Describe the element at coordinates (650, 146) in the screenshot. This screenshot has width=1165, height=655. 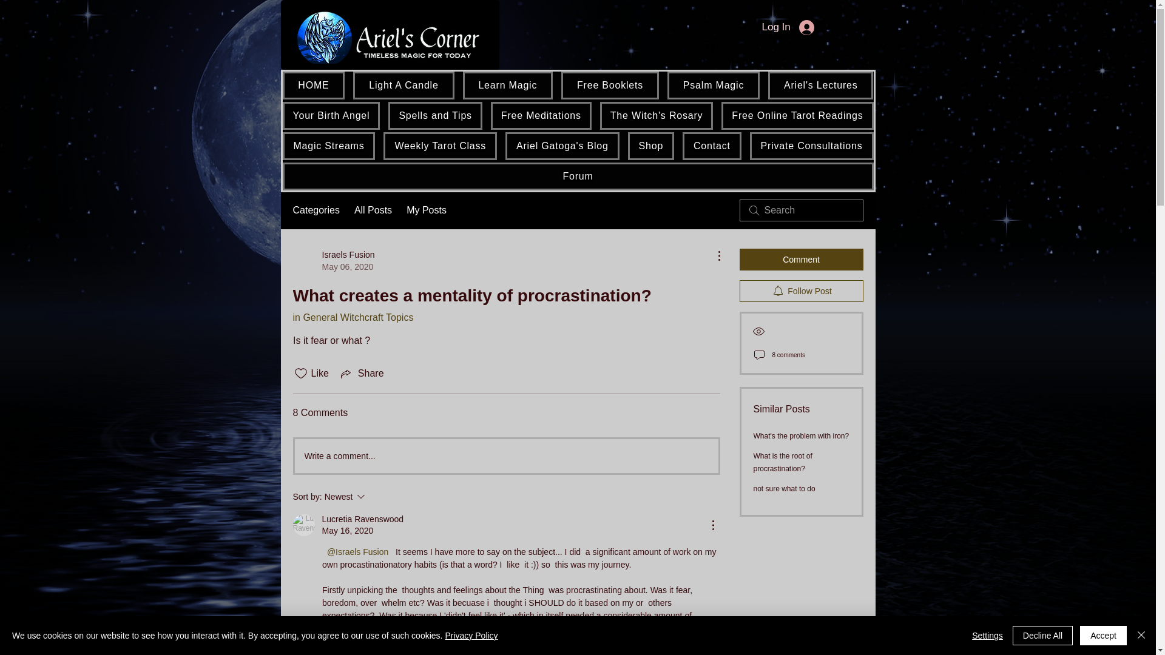
I see `Shop` at that location.